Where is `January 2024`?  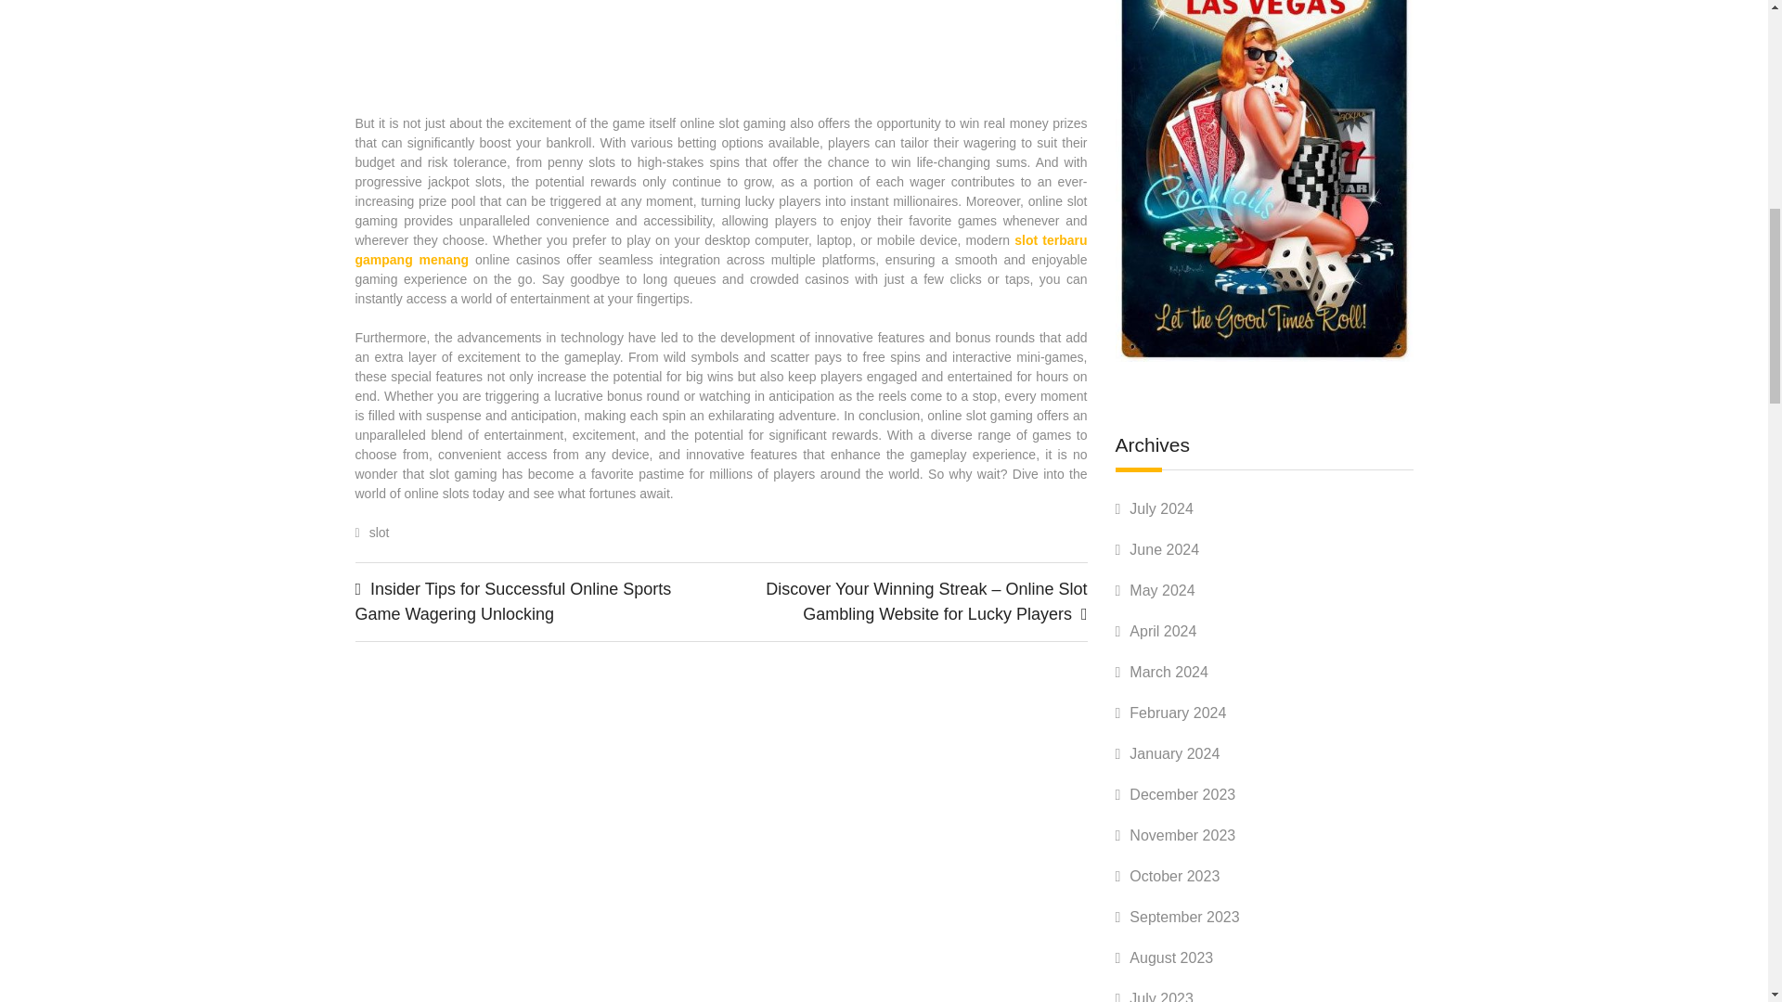 January 2024 is located at coordinates (1174, 753).